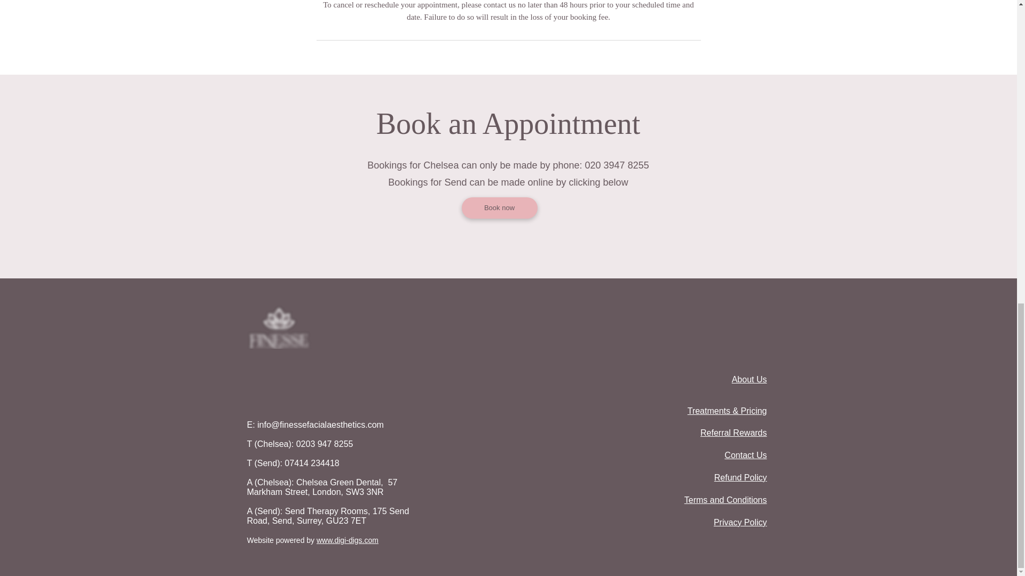  I want to click on Terms and Conditions, so click(726, 500).